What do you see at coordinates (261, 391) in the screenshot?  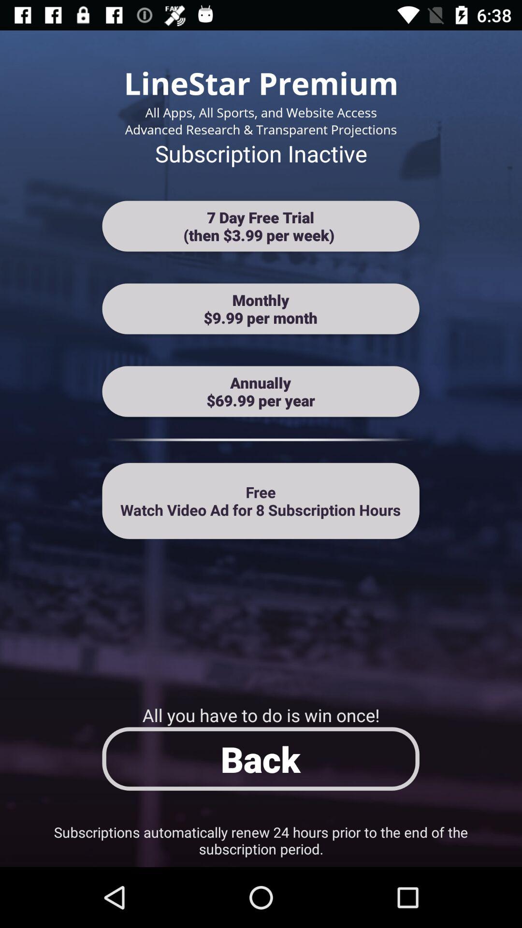 I see `select the third box` at bounding box center [261, 391].